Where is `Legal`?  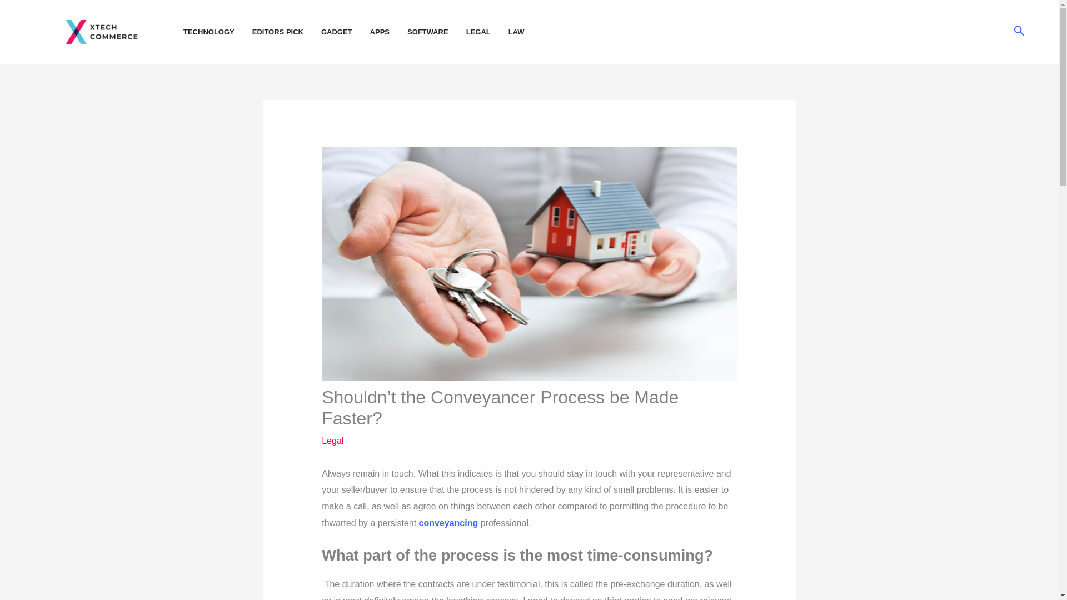 Legal is located at coordinates (332, 441).